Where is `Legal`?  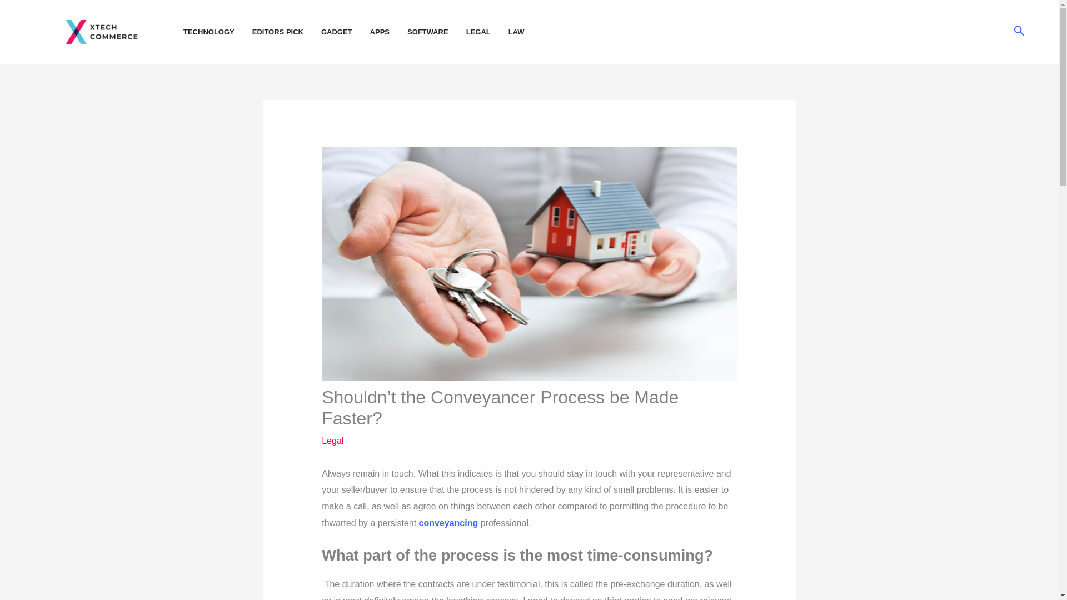 Legal is located at coordinates (332, 441).